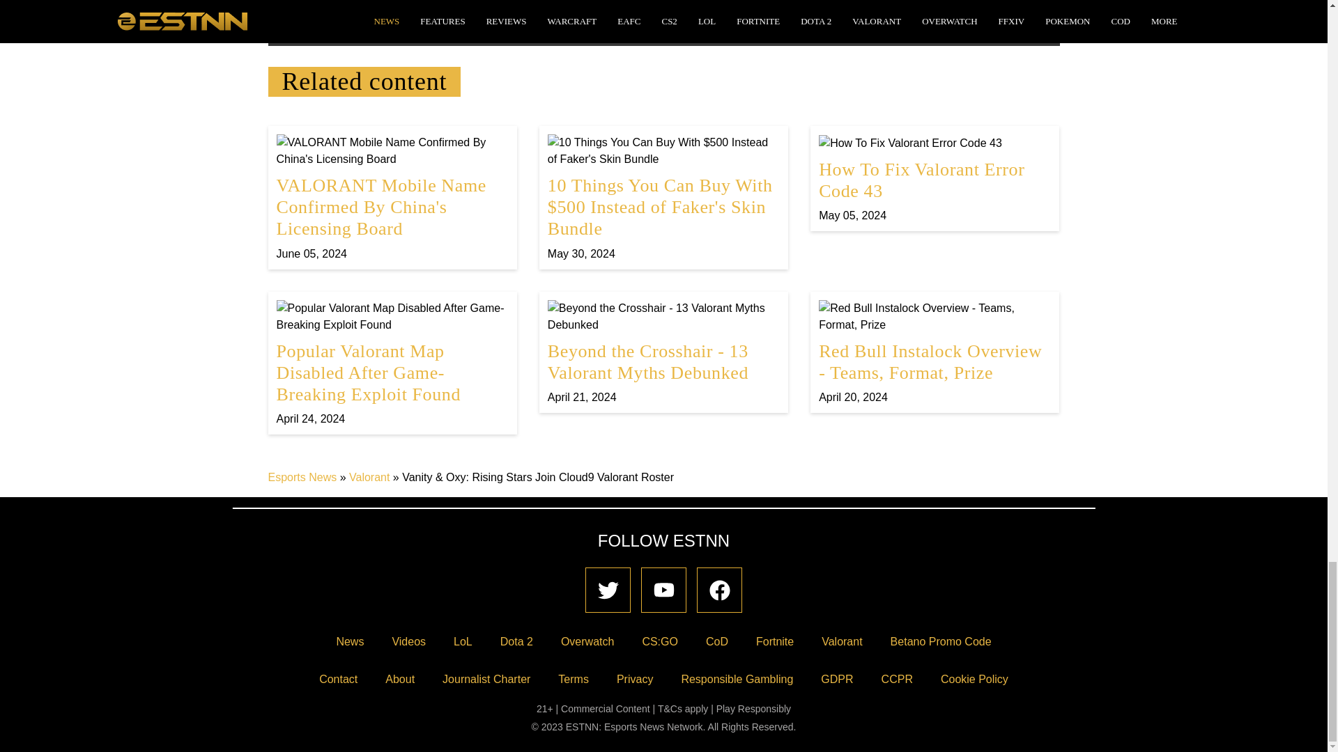  Describe the element at coordinates (392, 198) in the screenshot. I see `VALORANT Mobile Name Confirmed By China's Licensing Board` at that location.